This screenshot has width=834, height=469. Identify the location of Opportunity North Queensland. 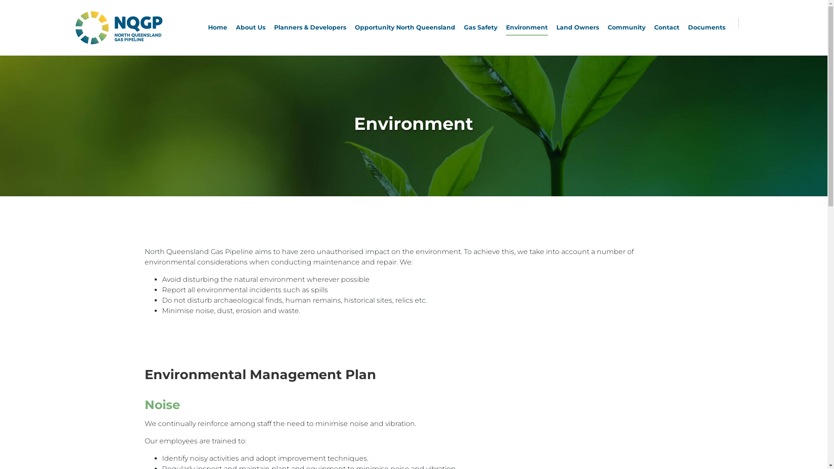
(405, 28).